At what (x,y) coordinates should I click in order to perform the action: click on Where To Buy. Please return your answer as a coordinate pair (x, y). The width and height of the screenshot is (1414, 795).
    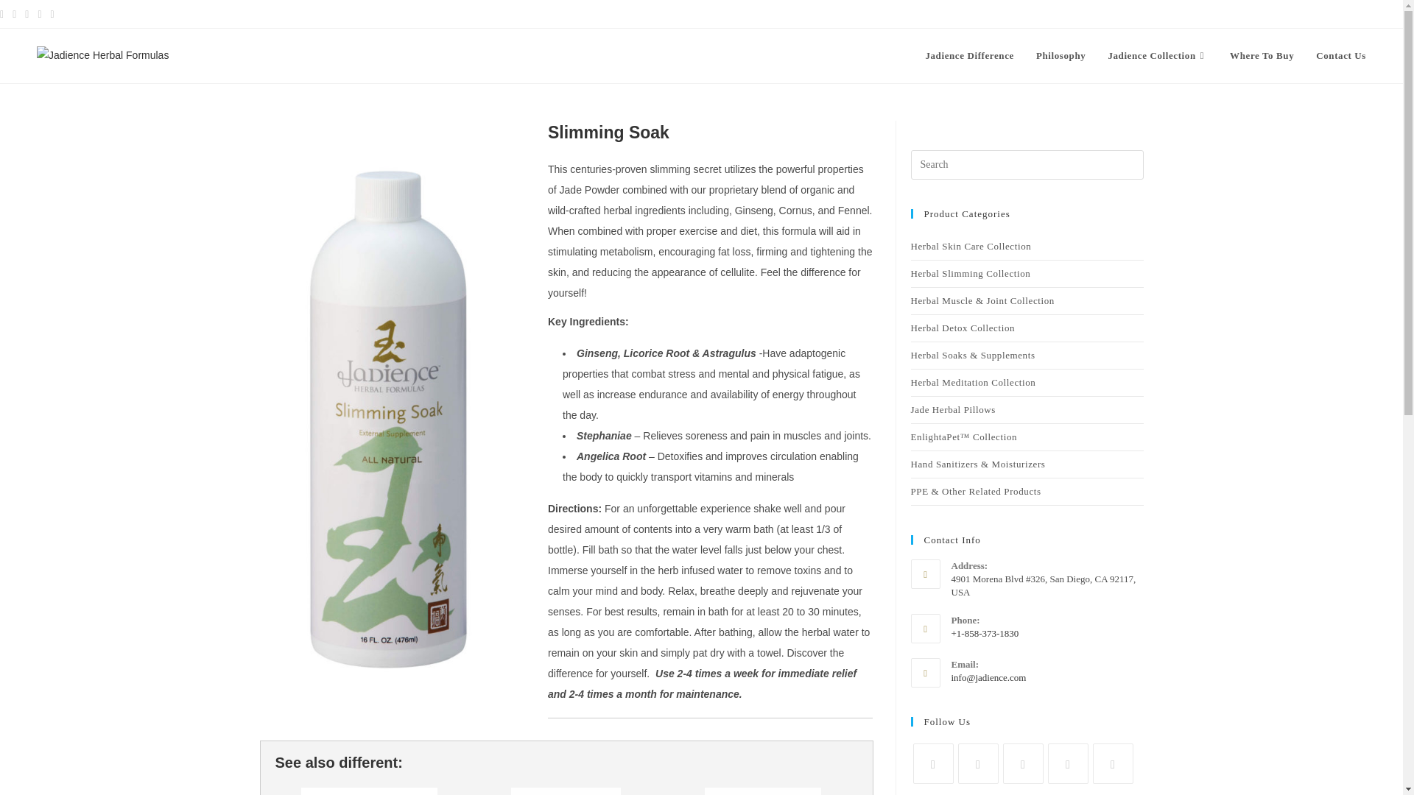
    Looking at the image, I should click on (1262, 56).